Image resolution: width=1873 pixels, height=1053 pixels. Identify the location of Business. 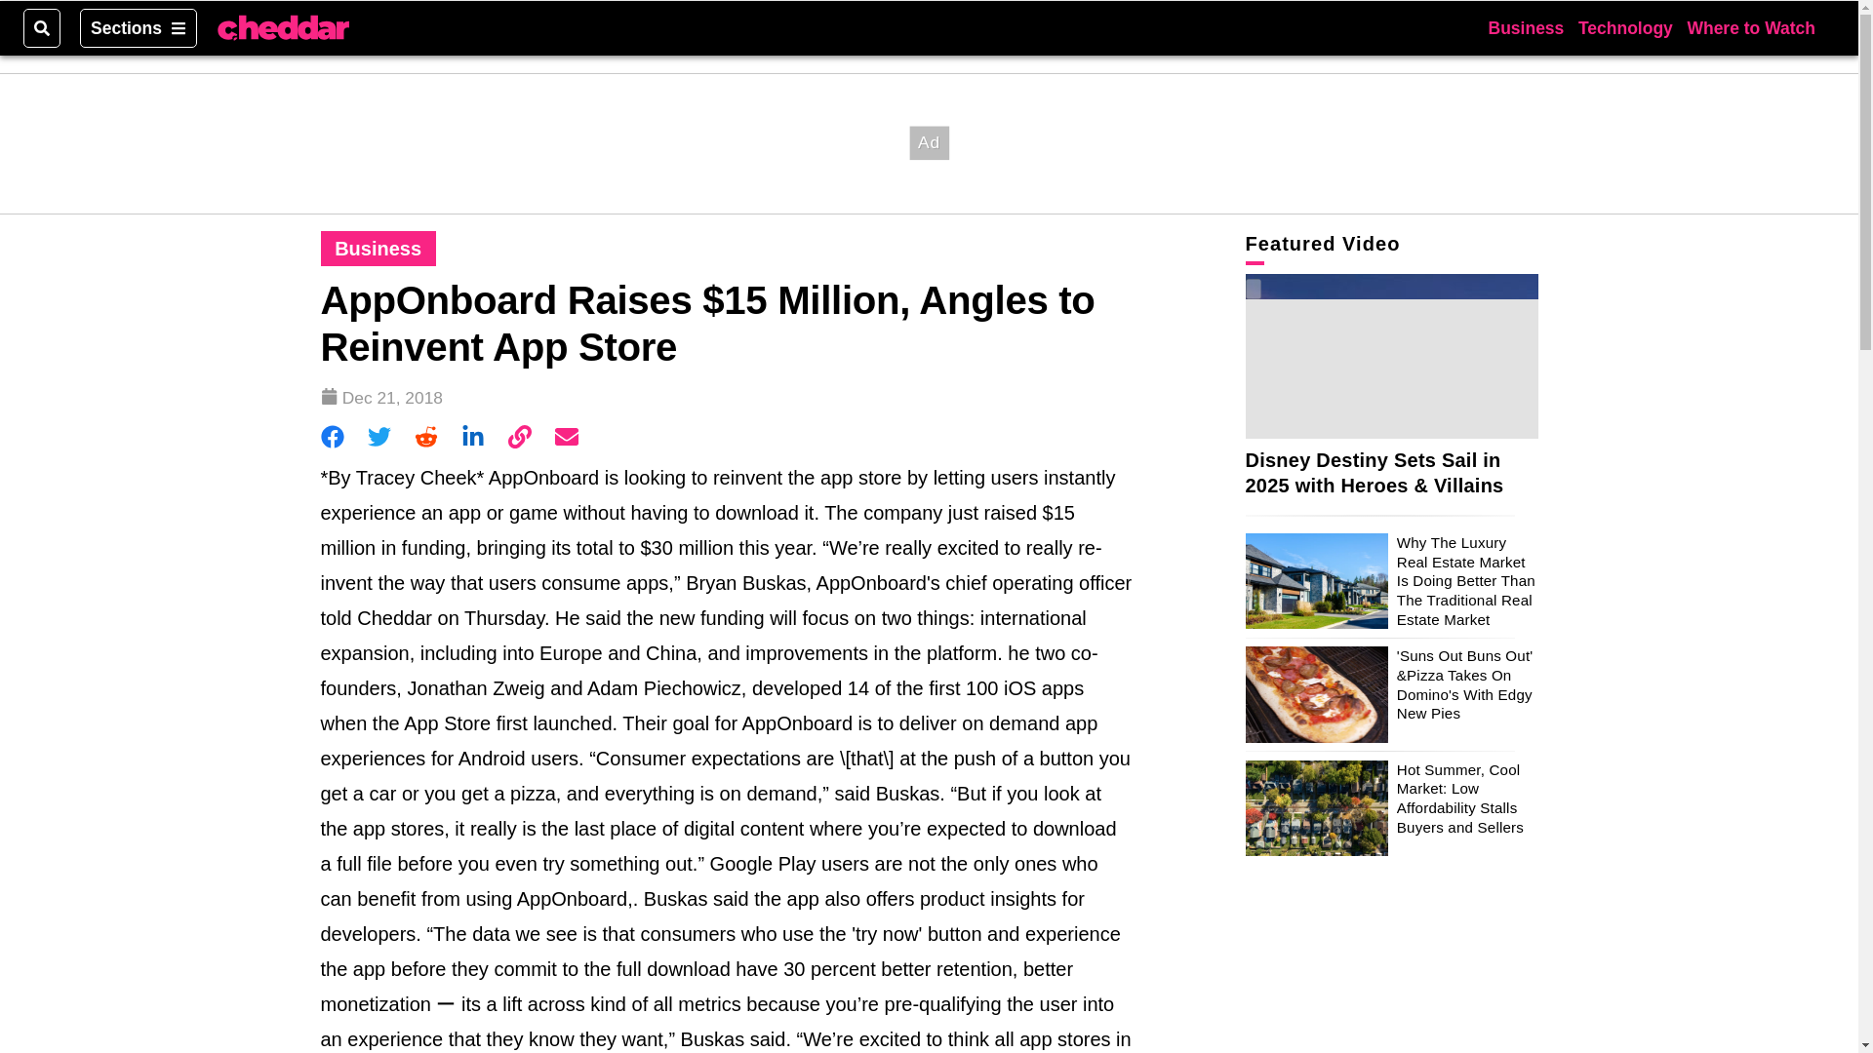
(1526, 27).